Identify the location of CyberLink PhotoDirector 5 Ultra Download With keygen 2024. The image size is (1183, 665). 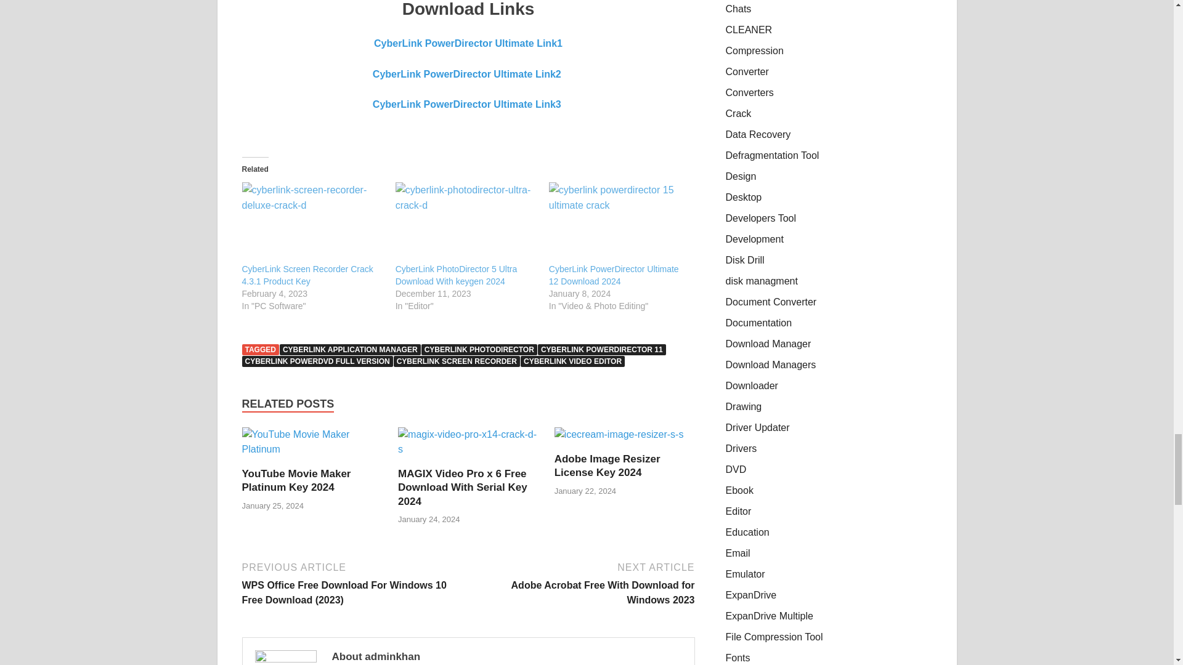
(456, 275).